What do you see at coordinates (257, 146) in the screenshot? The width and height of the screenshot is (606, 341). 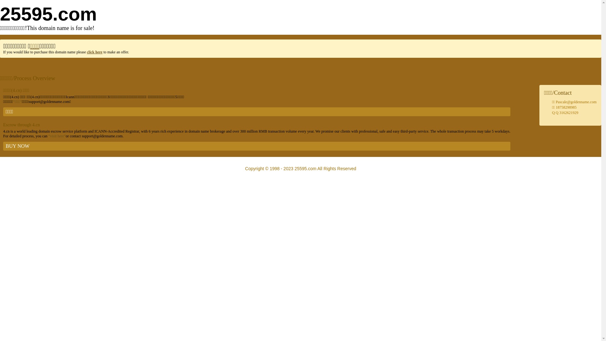 I see `BUY NOW` at bounding box center [257, 146].